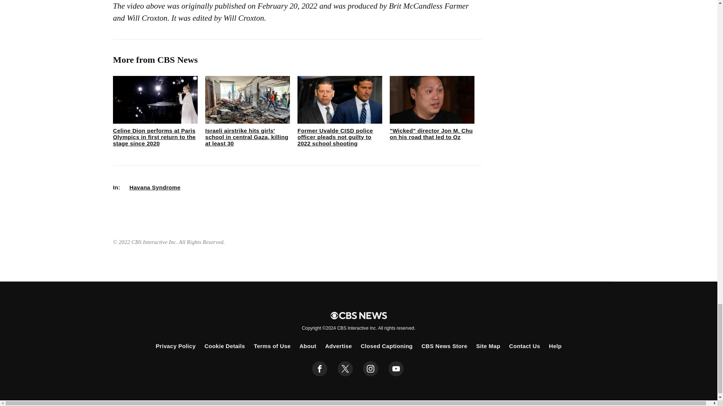  What do you see at coordinates (396, 369) in the screenshot?
I see `youtube` at bounding box center [396, 369].